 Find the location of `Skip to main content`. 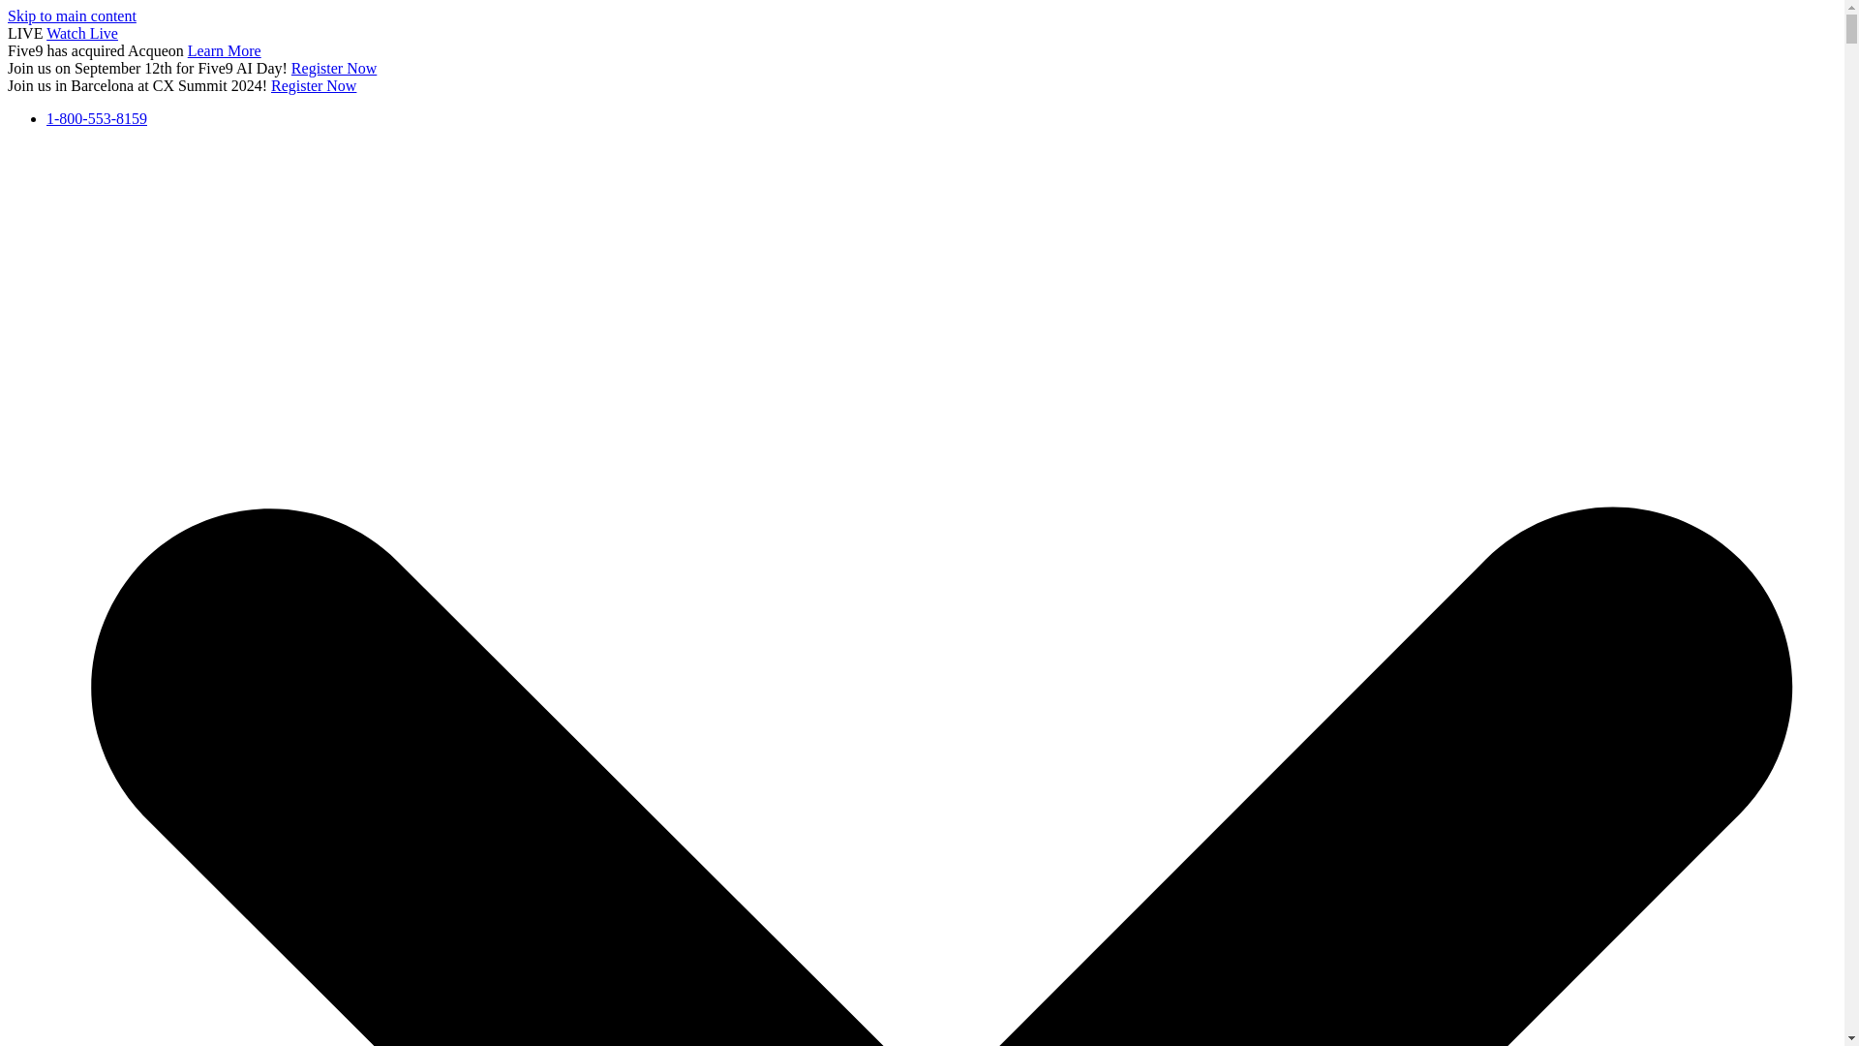

Skip to main content is located at coordinates (72, 15).